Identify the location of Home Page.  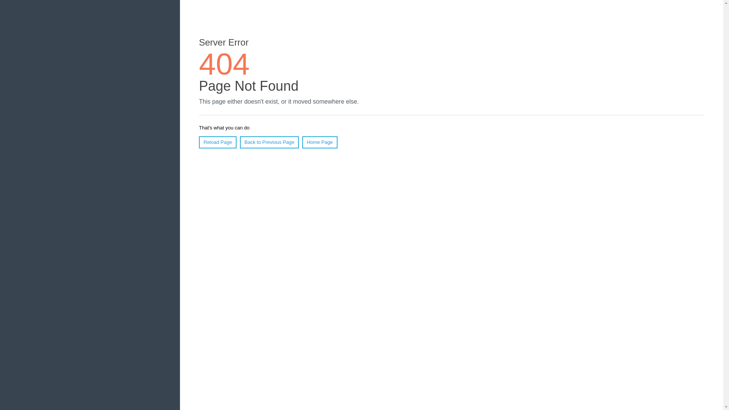
(320, 142).